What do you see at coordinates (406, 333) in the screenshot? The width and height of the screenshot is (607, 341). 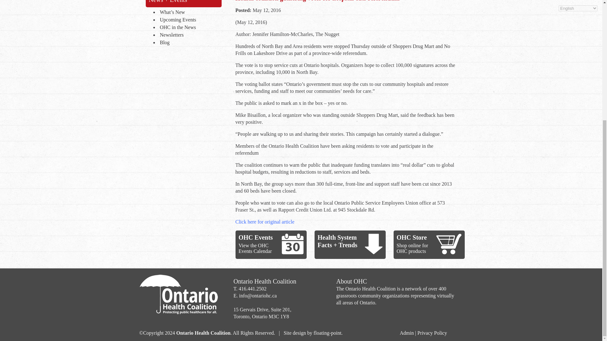 I see `Admin` at bounding box center [406, 333].